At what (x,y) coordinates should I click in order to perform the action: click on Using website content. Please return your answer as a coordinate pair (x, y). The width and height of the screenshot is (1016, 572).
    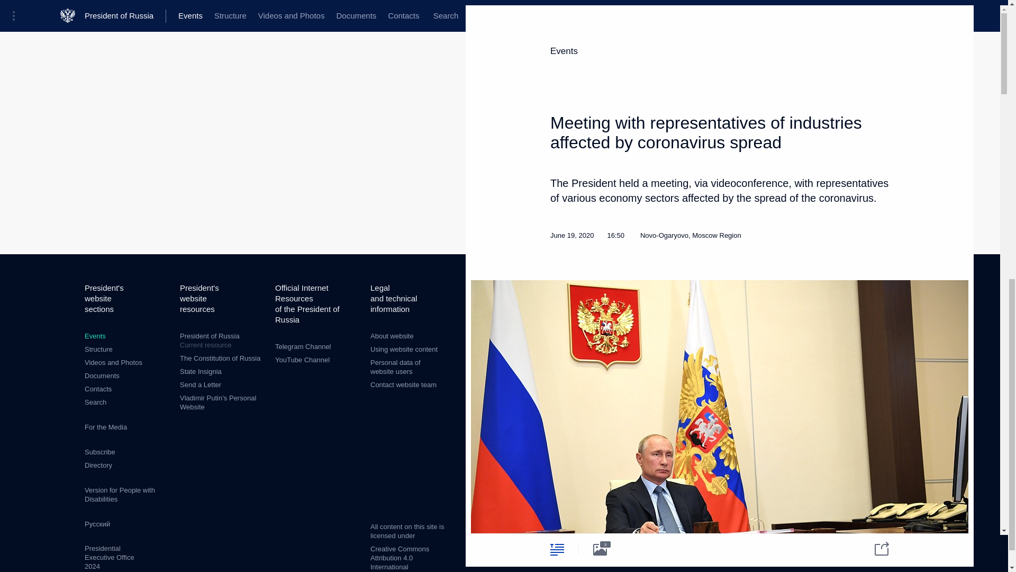
    Looking at the image, I should click on (404, 350).